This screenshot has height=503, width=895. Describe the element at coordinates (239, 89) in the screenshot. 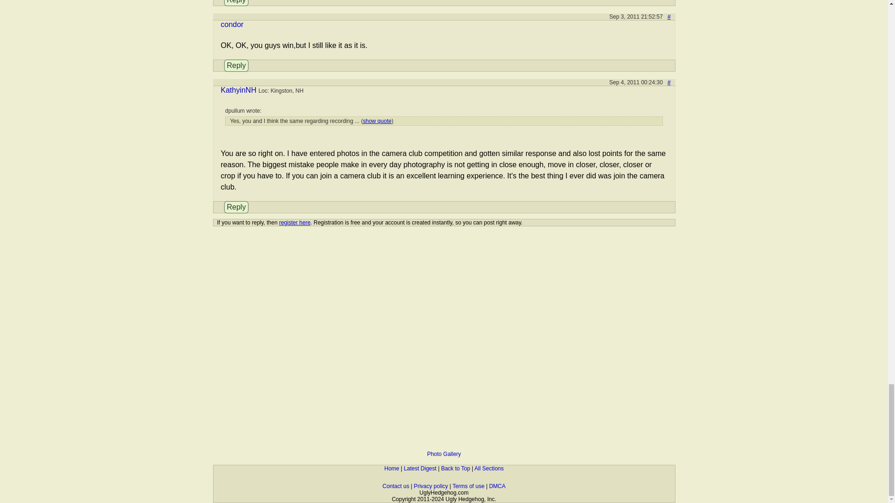

I see `KathyinNH` at that location.